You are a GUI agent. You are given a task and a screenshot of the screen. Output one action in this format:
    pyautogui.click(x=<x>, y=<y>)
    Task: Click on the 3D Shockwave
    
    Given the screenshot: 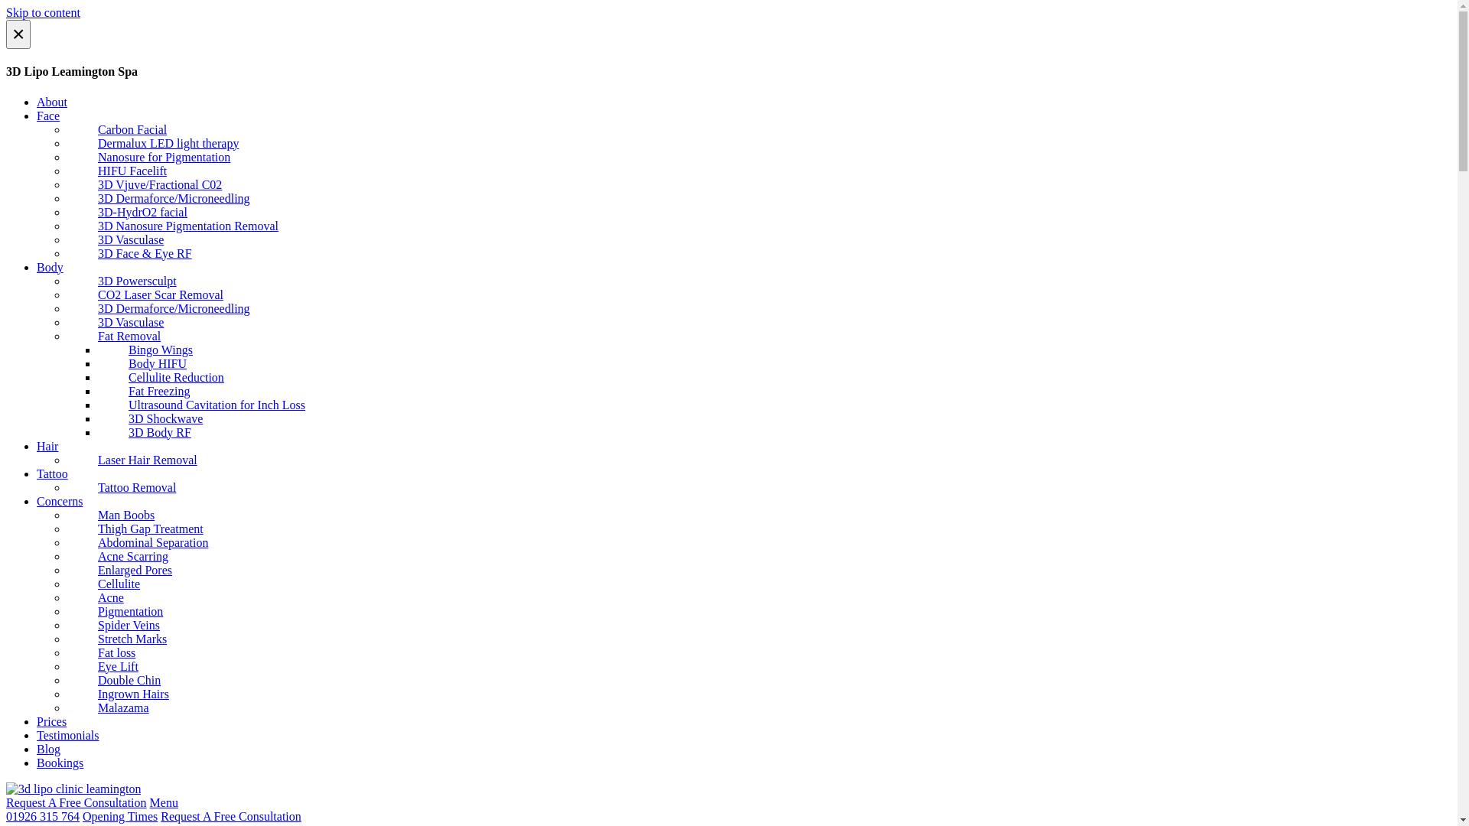 What is the action you would take?
    pyautogui.click(x=150, y=419)
    